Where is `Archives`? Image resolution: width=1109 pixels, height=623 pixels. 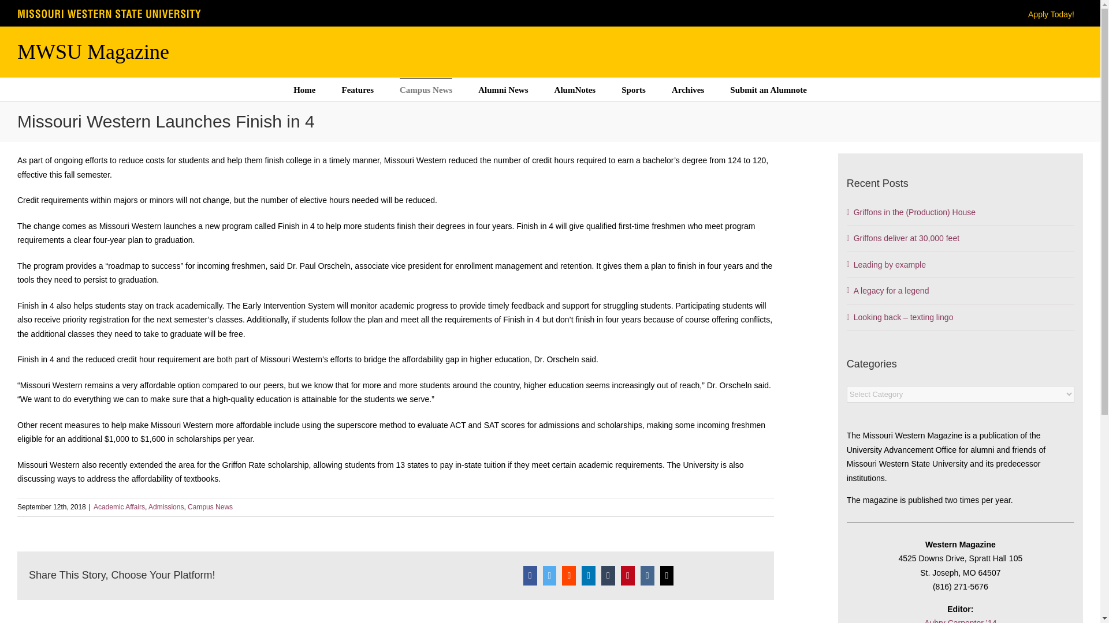
Archives is located at coordinates (688, 89).